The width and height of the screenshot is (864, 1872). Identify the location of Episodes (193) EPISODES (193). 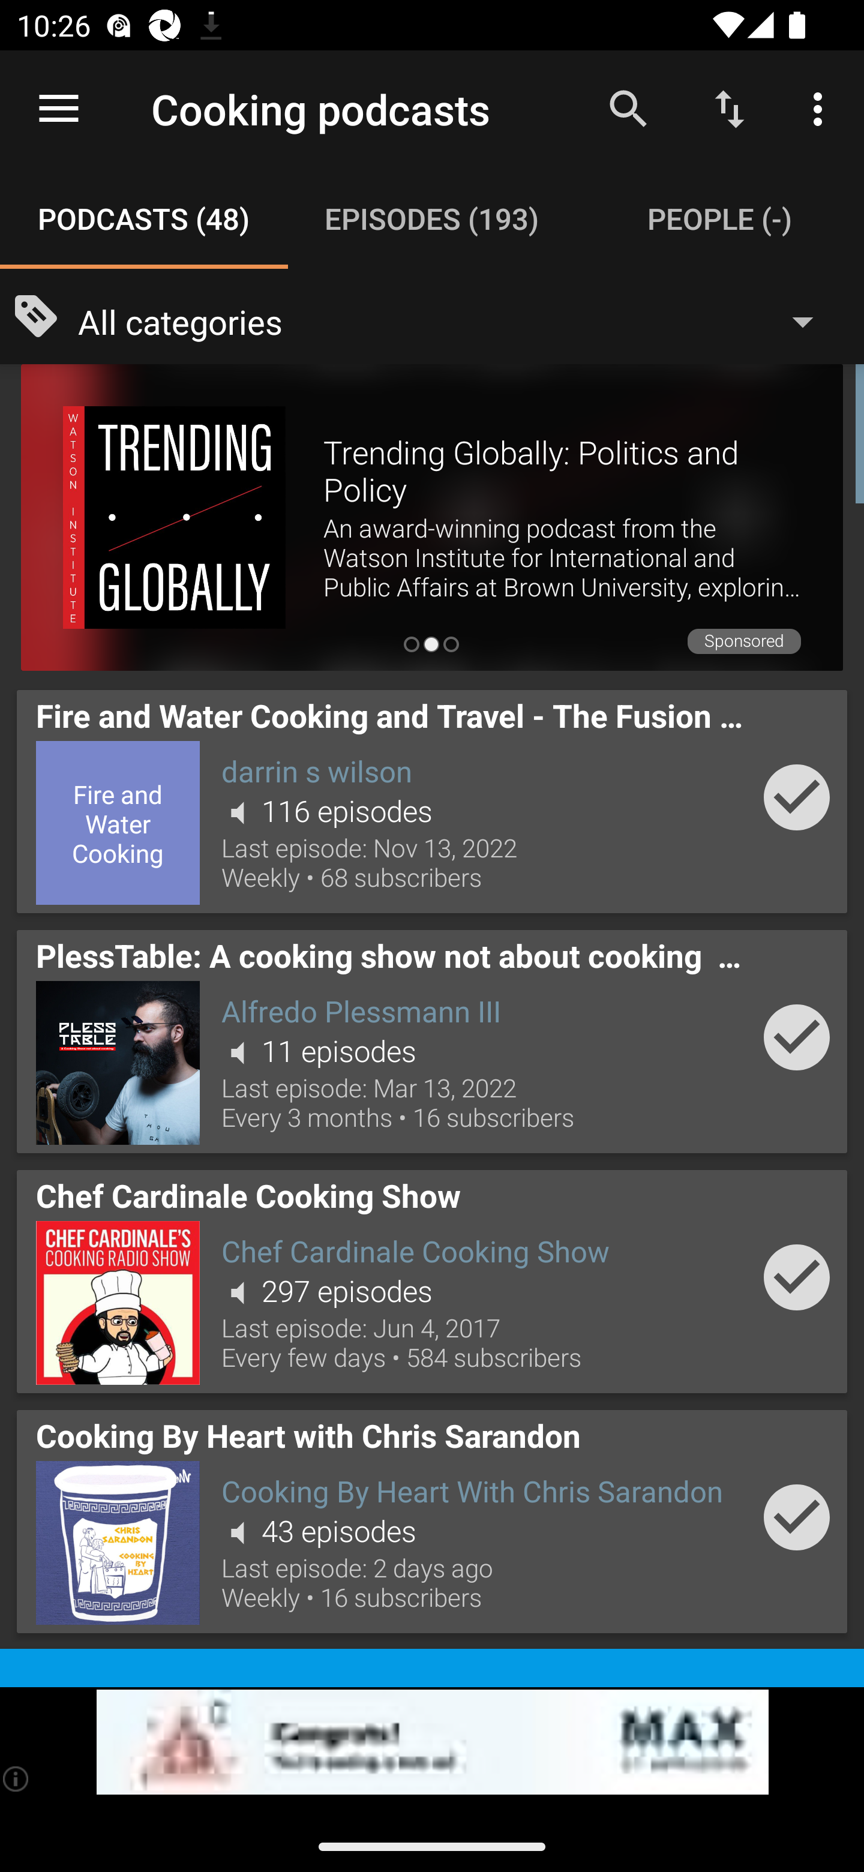
(432, 218).